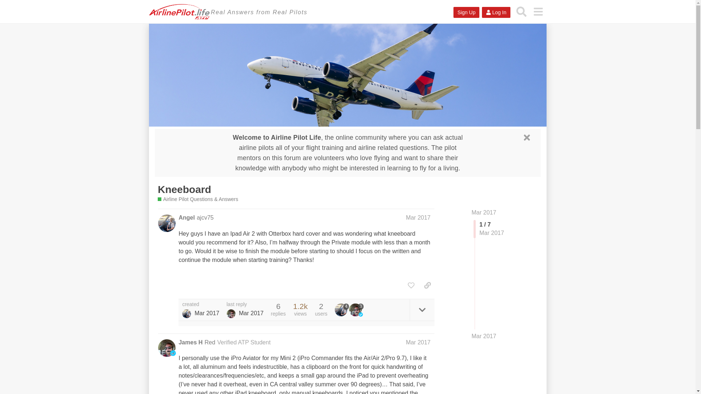  Describe the element at coordinates (521, 11) in the screenshot. I see `Search` at that location.